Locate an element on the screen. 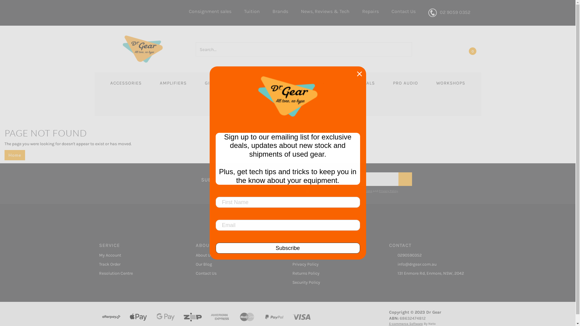 This screenshot has height=326, width=580. PRO AUDIO is located at coordinates (405, 83).